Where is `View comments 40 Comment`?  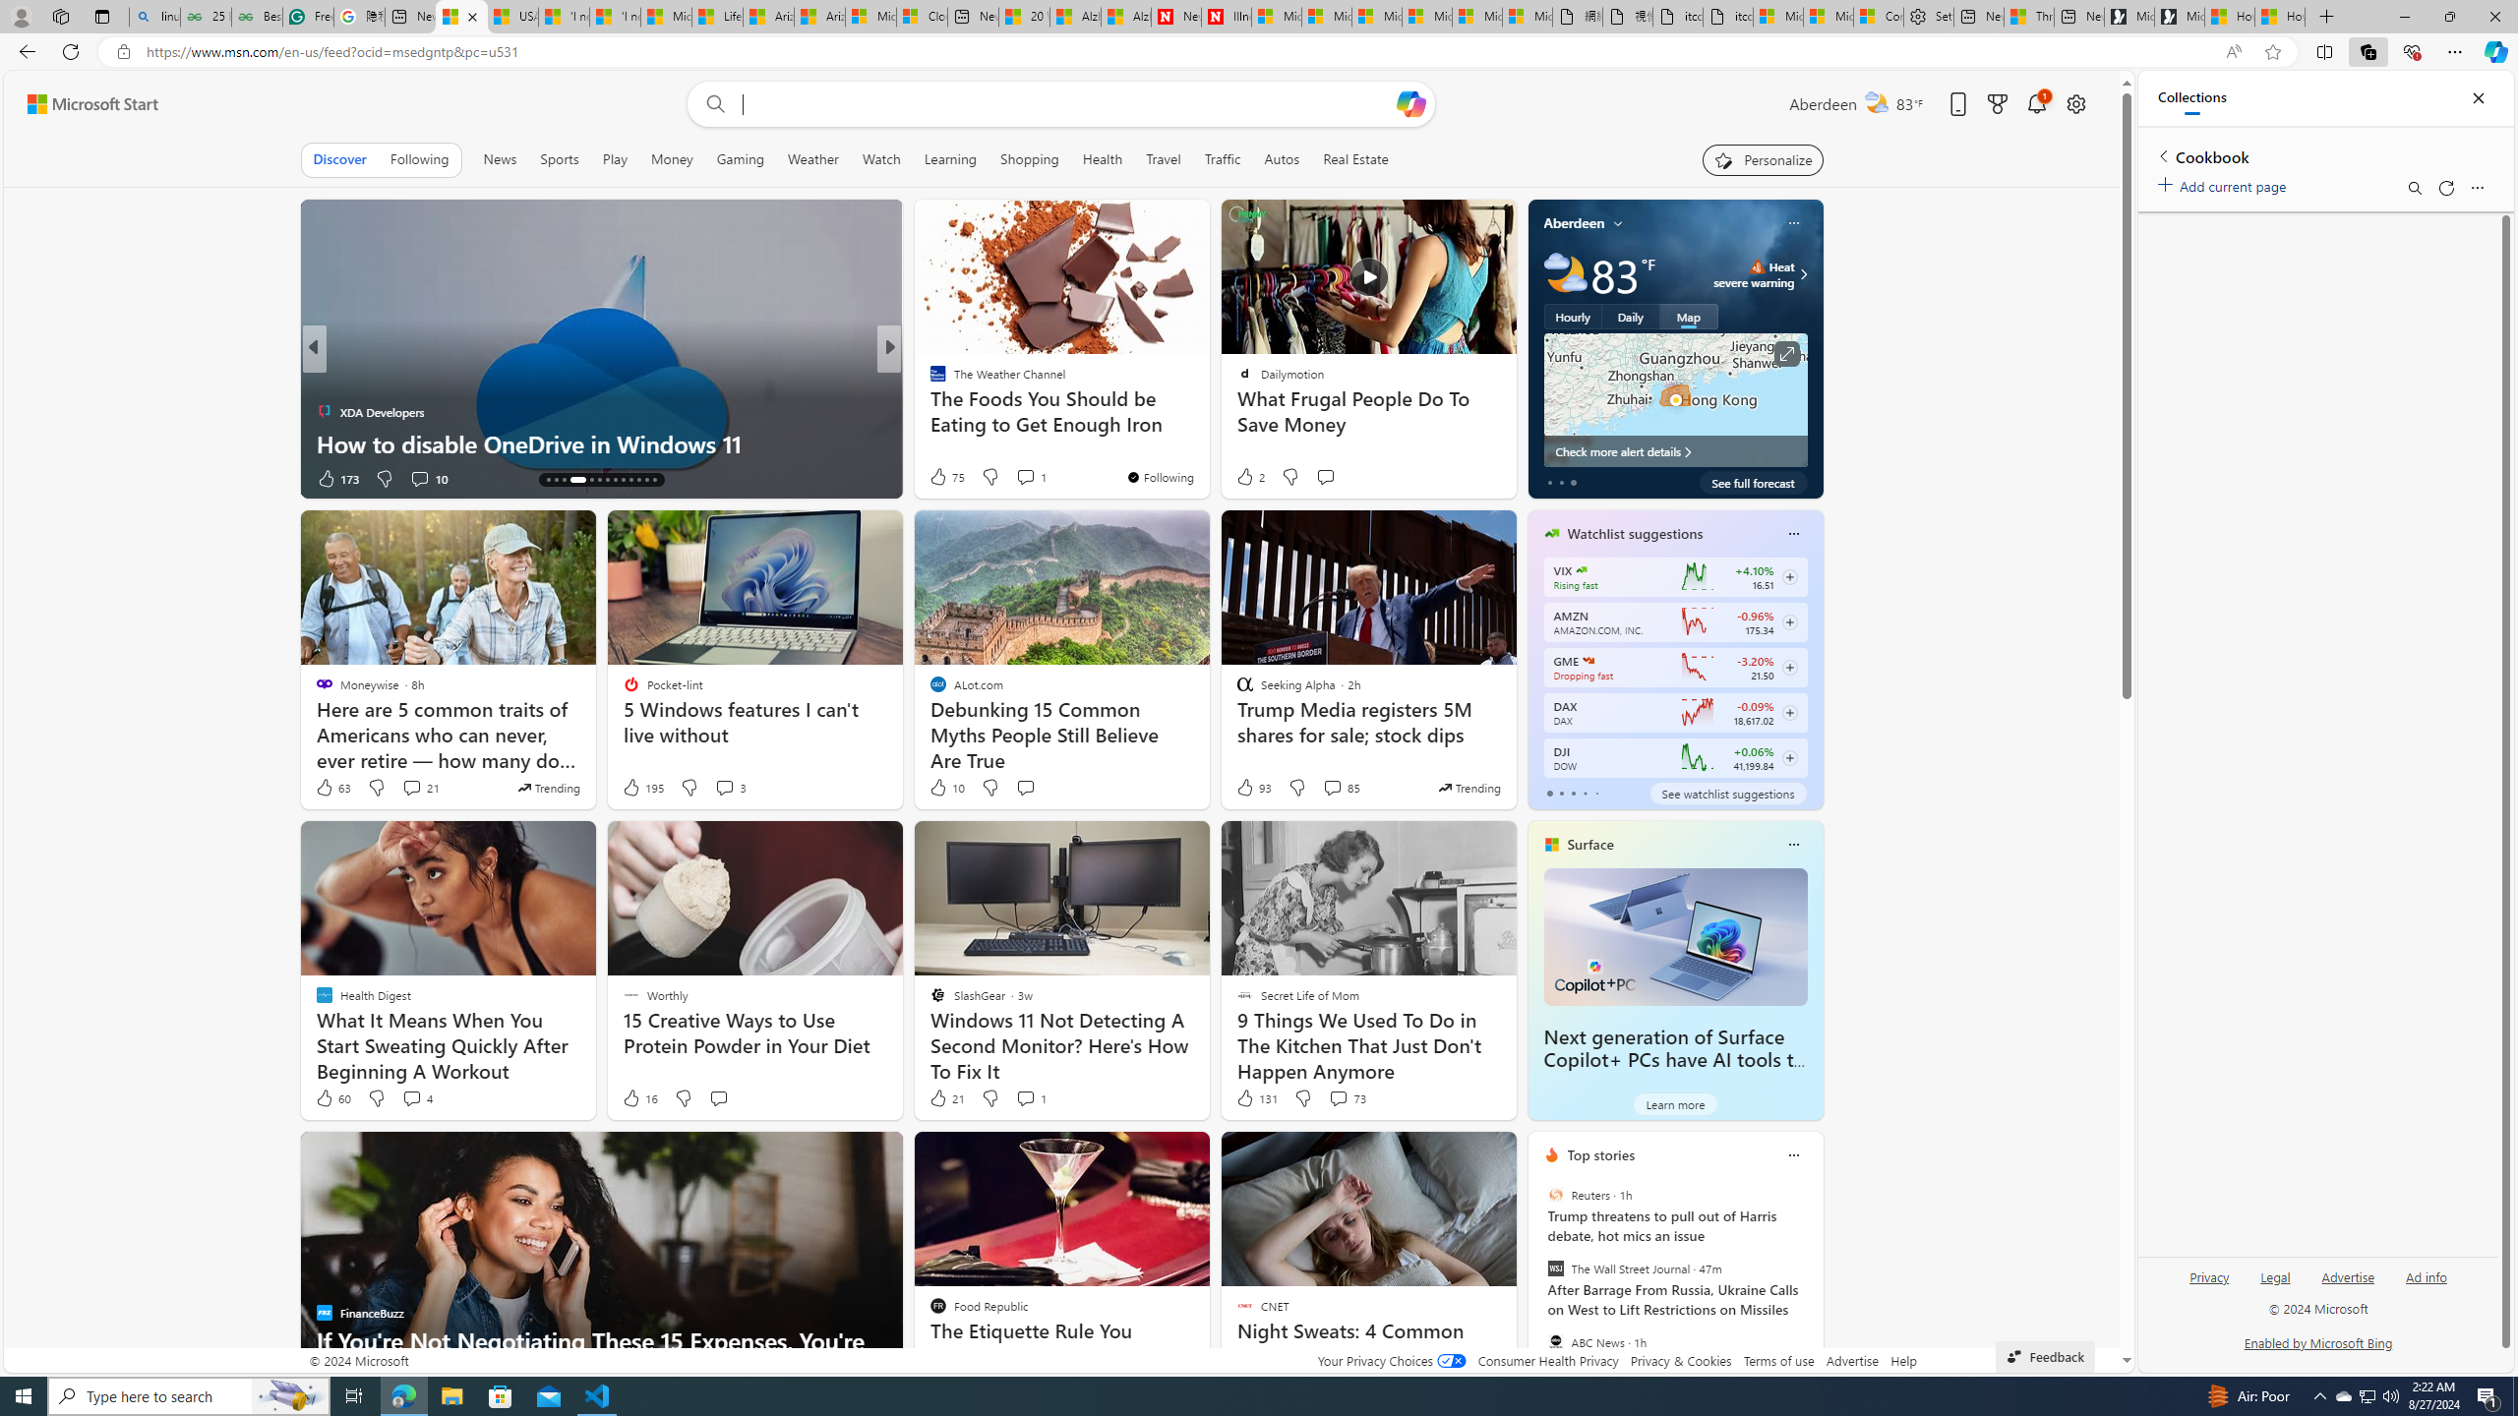
View comments 40 Comment is located at coordinates (1019, 478).